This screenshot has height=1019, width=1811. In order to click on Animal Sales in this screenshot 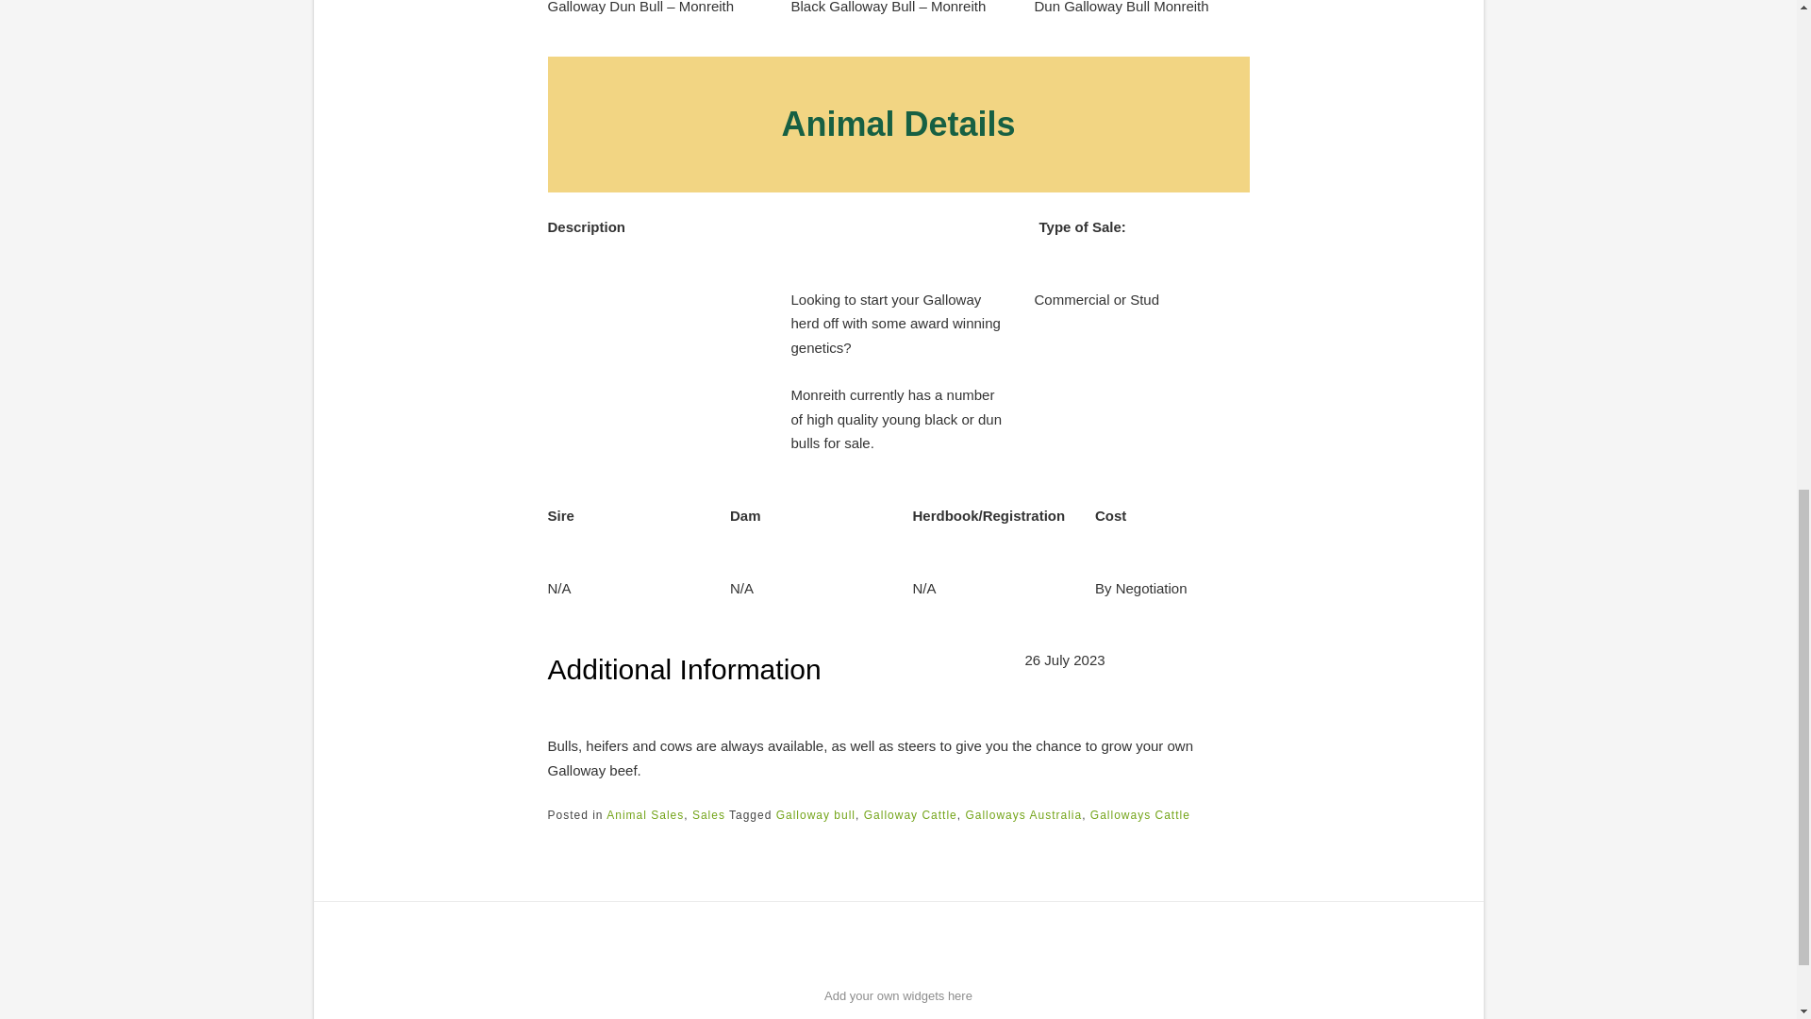, I will do `click(645, 815)`.